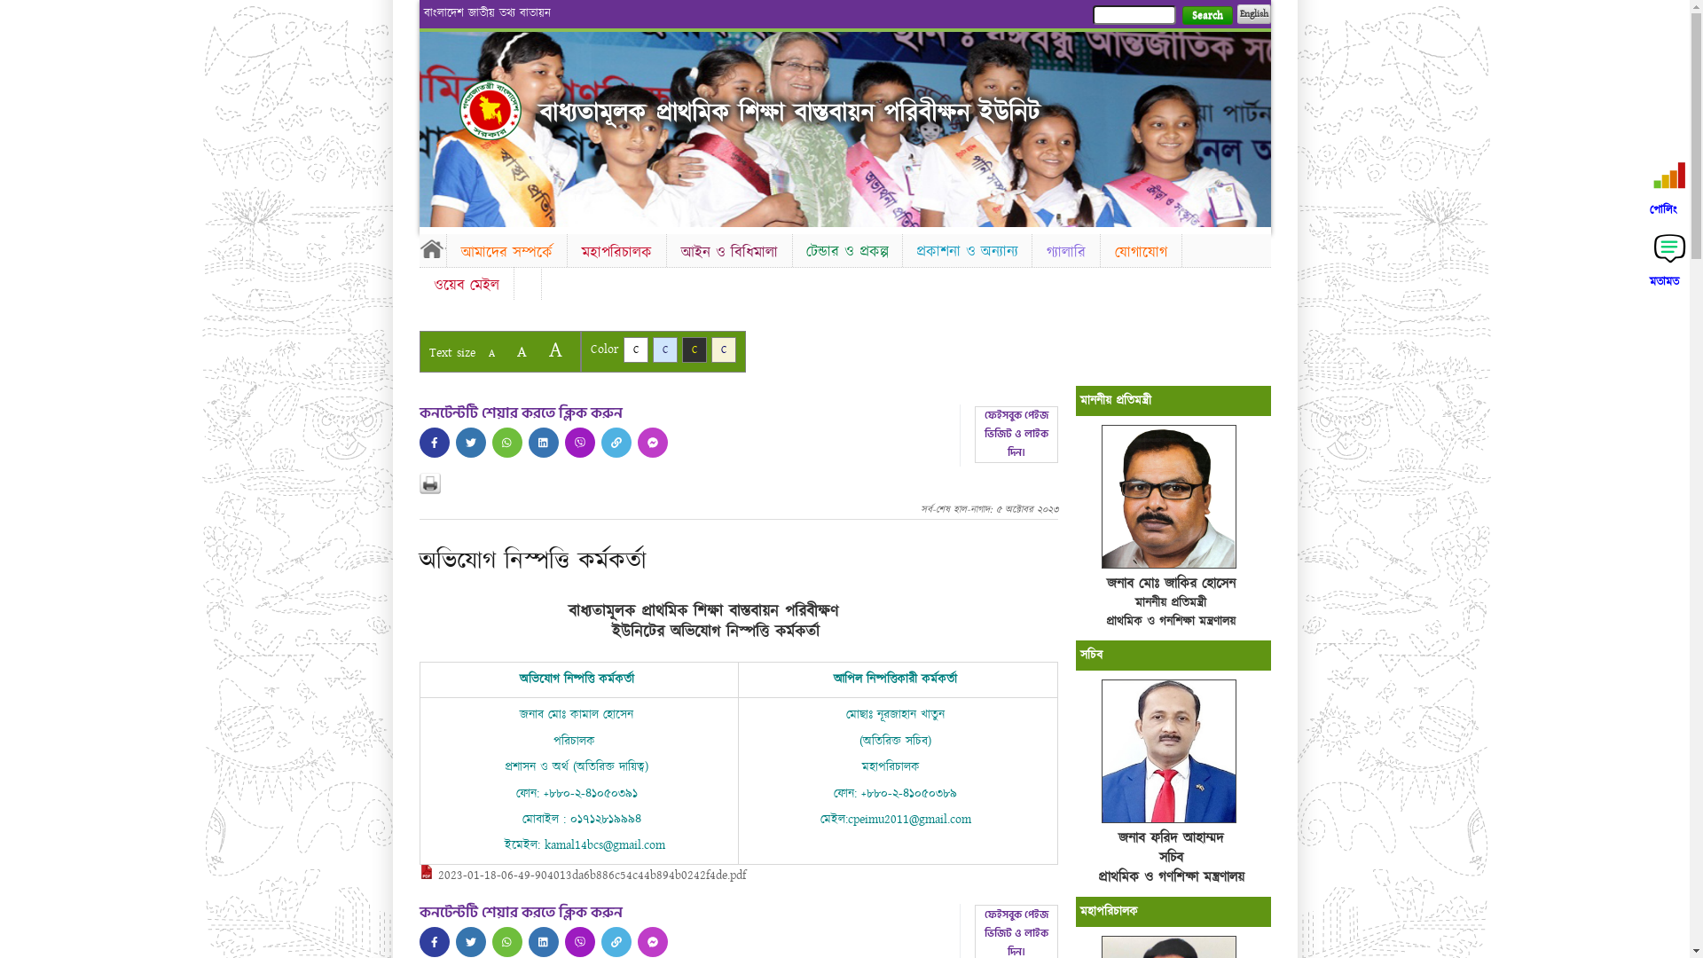  Describe the element at coordinates (665, 349) in the screenshot. I see `C` at that location.